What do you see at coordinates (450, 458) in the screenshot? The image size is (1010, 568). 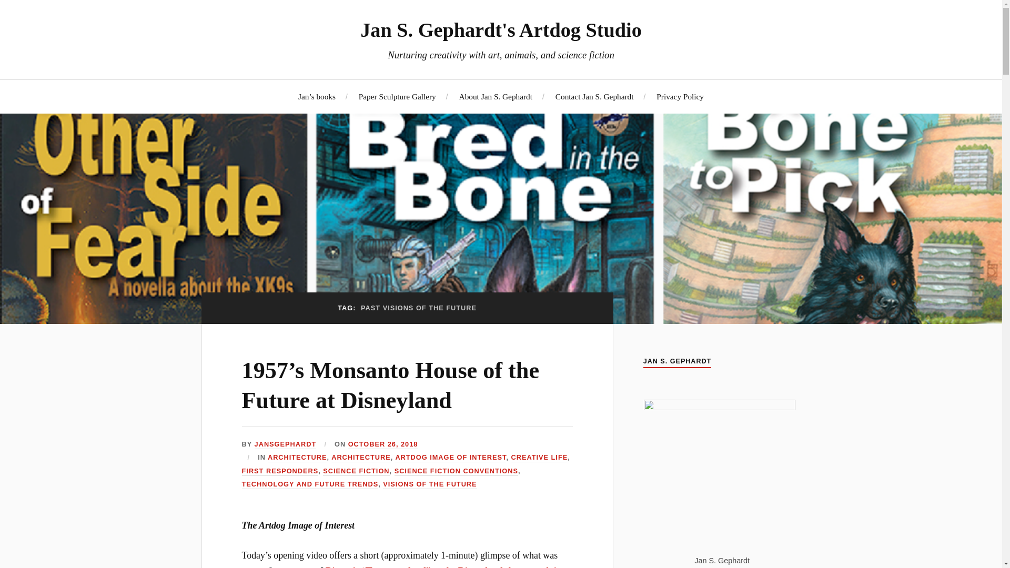 I see `ARTDOG IMAGE OF INTEREST` at bounding box center [450, 458].